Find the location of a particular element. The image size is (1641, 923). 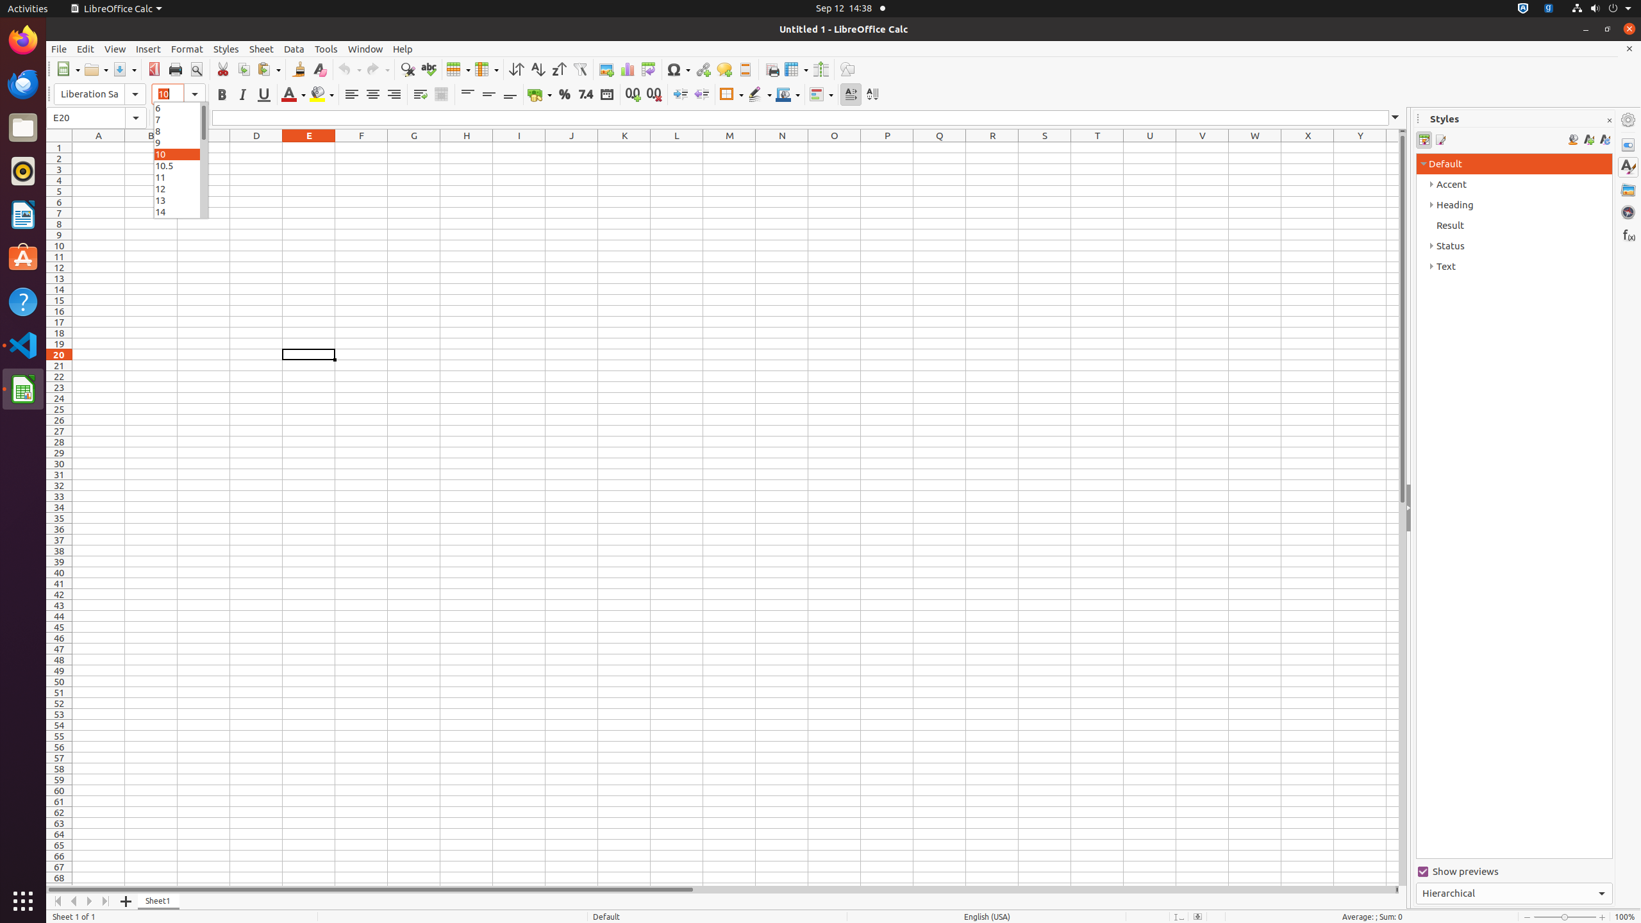

Print Area is located at coordinates (772, 69).